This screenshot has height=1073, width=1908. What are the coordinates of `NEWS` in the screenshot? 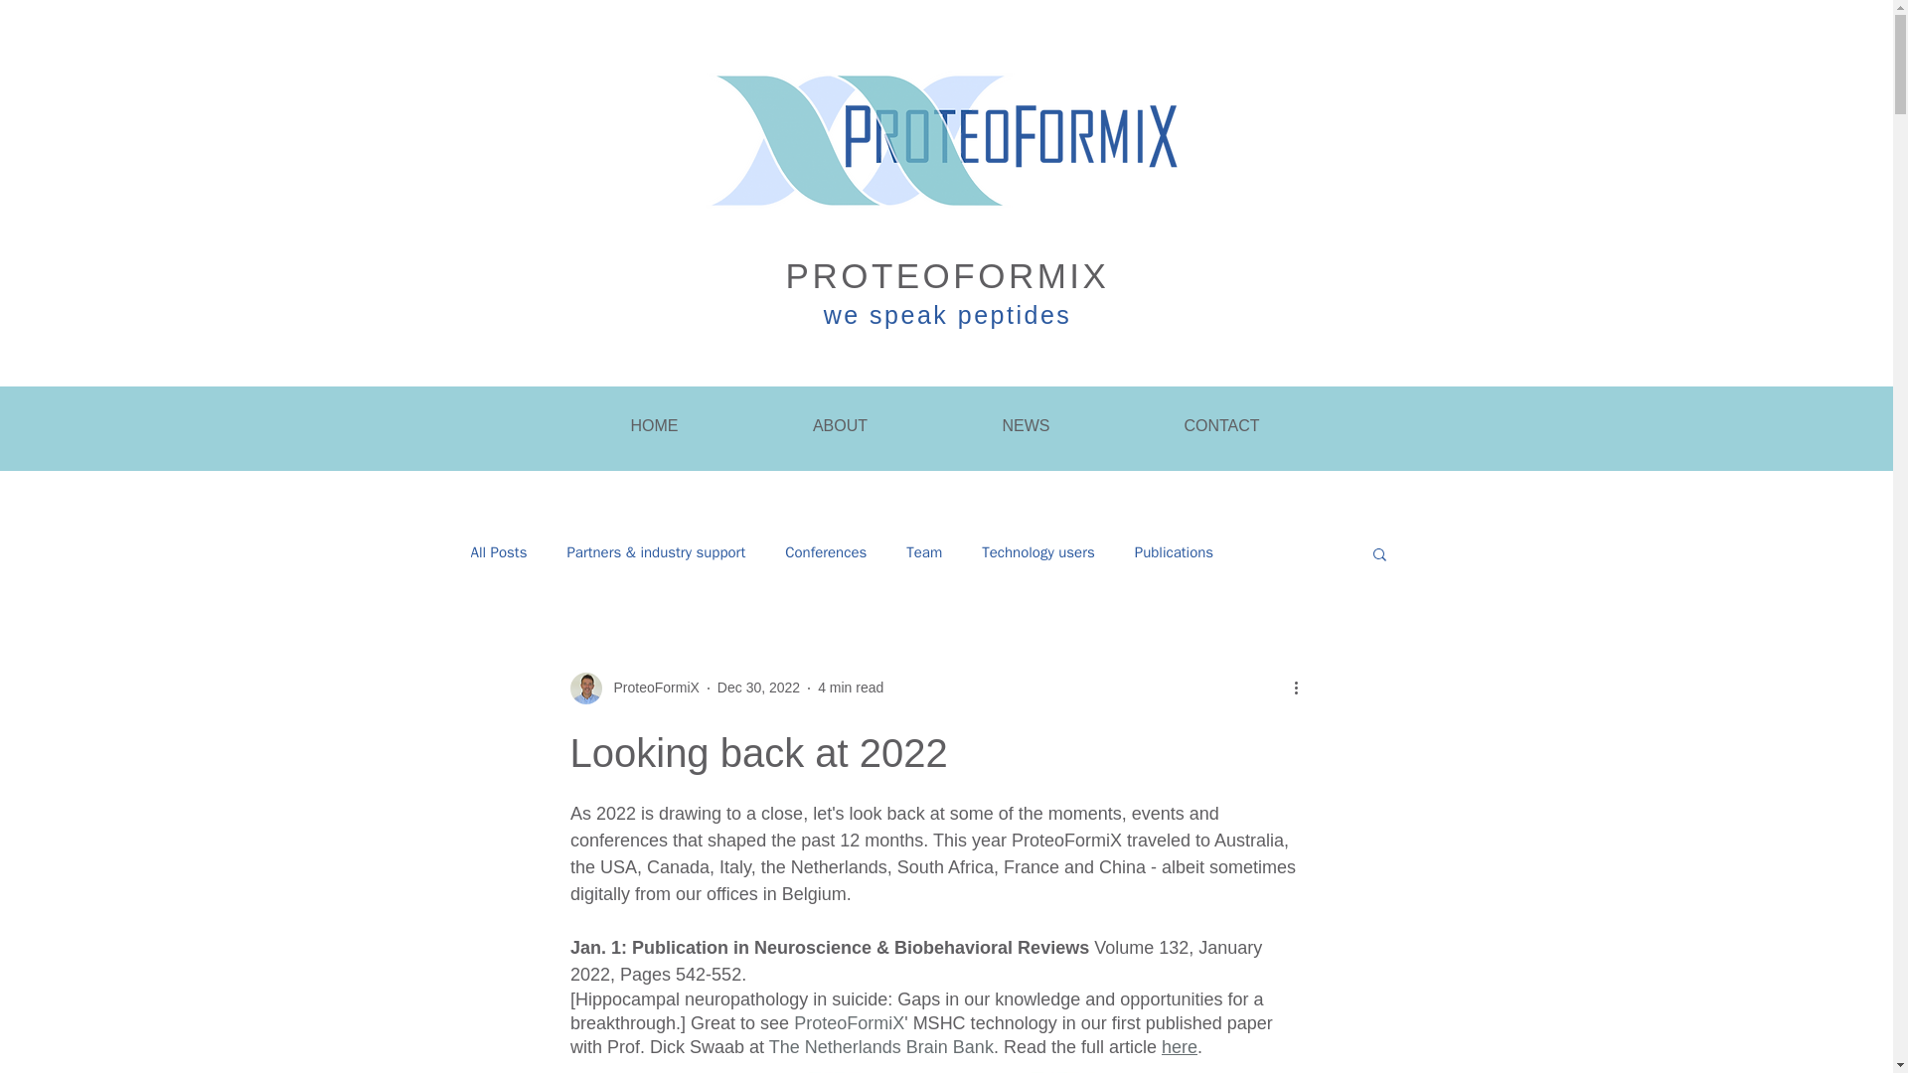 It's located at (1026, 425).